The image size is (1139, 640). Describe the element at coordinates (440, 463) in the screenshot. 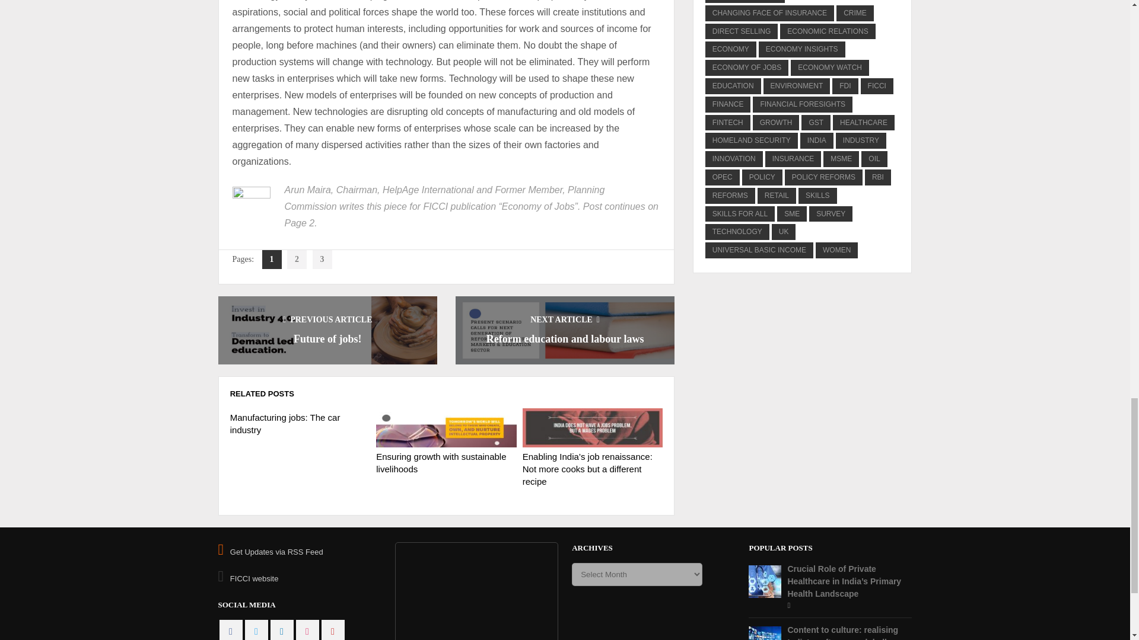

I see `Ensuring growth with sustainable livelihoods` at that location.